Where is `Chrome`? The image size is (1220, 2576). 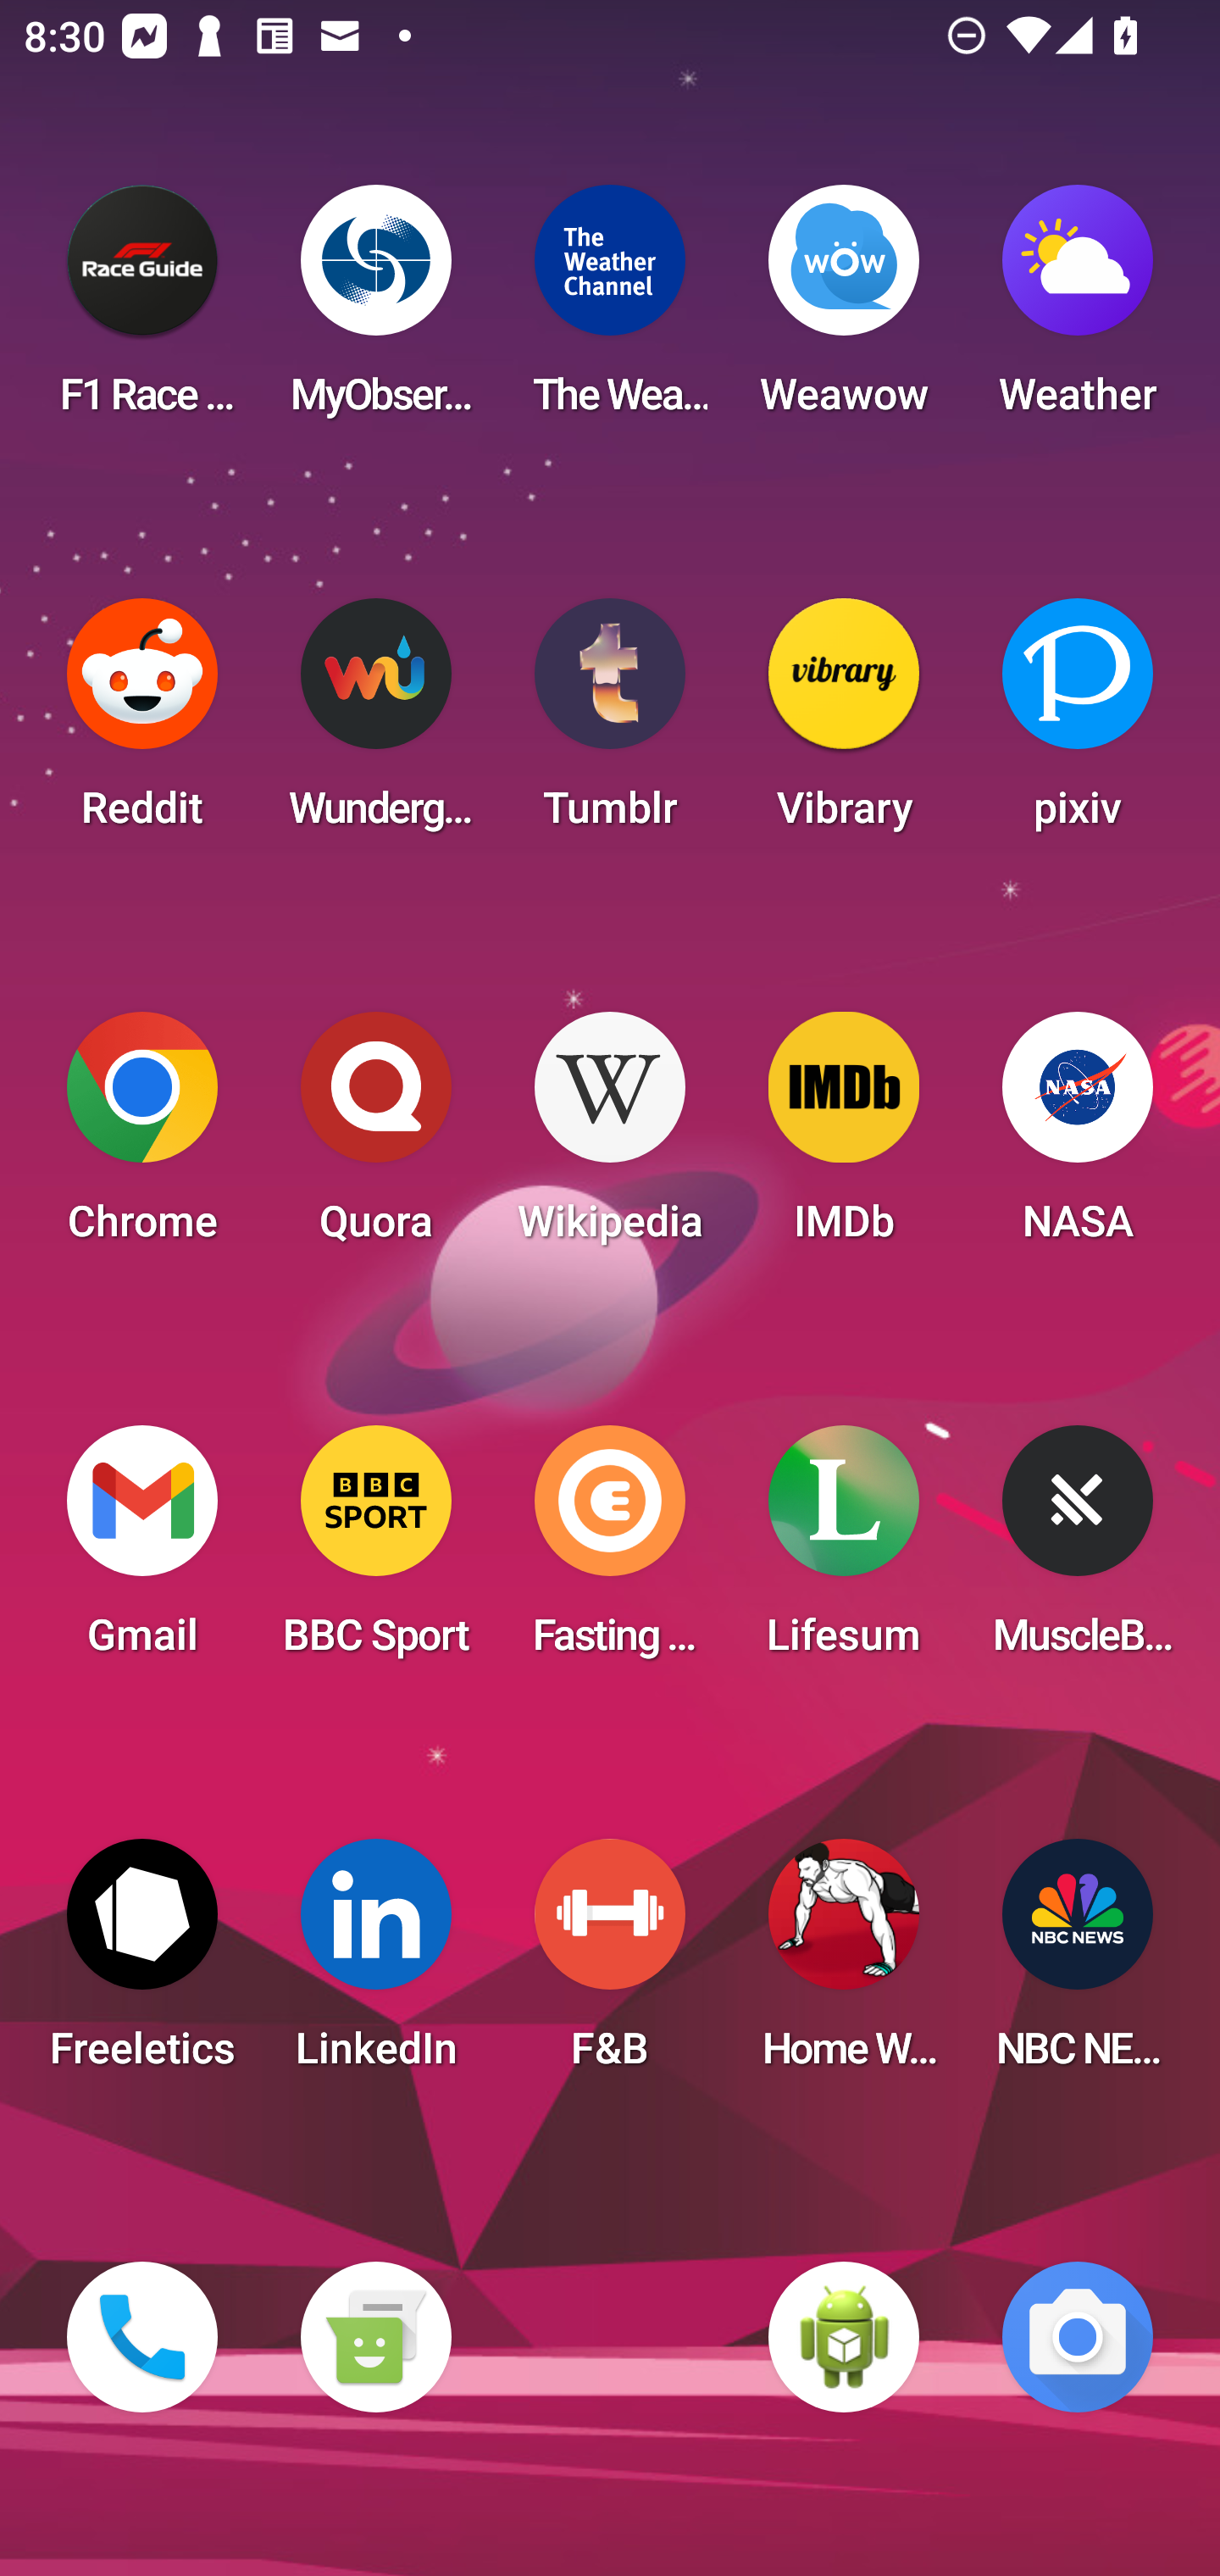
Chrome is located at coordinates (142, 1137).